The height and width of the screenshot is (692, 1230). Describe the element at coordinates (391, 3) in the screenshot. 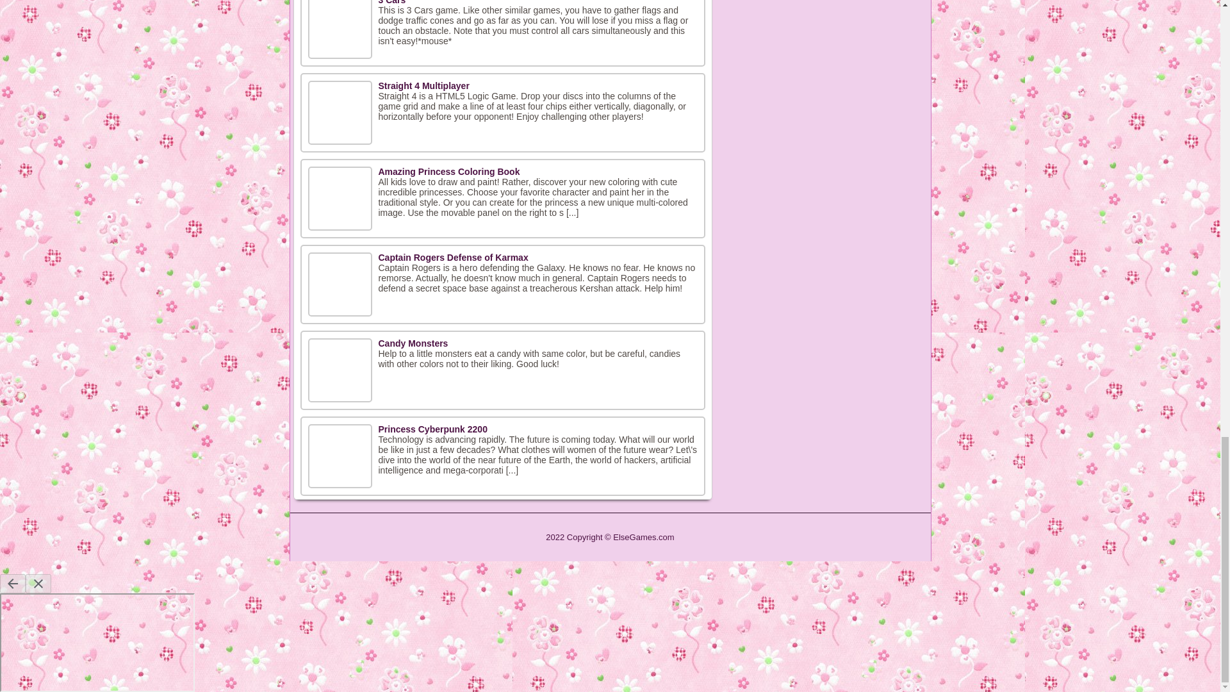

I see `3 Cars` at that location.